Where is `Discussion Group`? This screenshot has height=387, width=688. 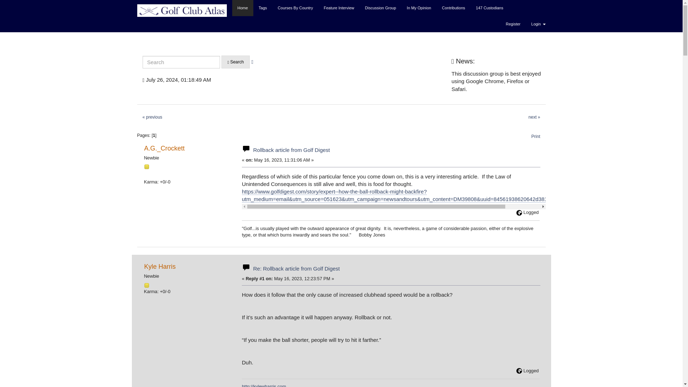
Discussion Group is located at coordinates (381, 8).